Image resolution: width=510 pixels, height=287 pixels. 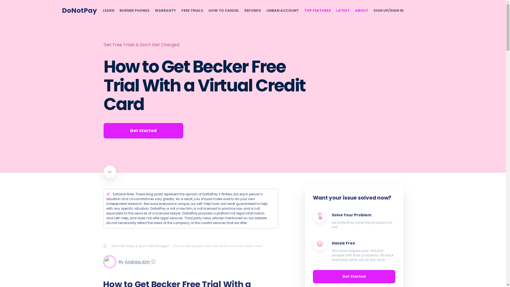 I want to click on LATEST, so click(x=343, y=11).